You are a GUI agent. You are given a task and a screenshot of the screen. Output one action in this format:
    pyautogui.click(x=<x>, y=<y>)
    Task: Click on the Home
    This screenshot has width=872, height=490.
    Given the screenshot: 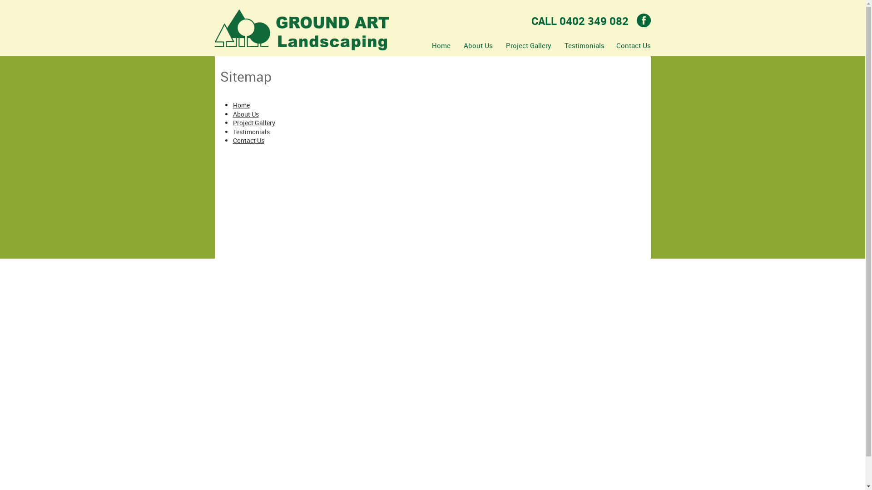 What is the action you would take?
    pyautogui.click(x=241, y=105)
    